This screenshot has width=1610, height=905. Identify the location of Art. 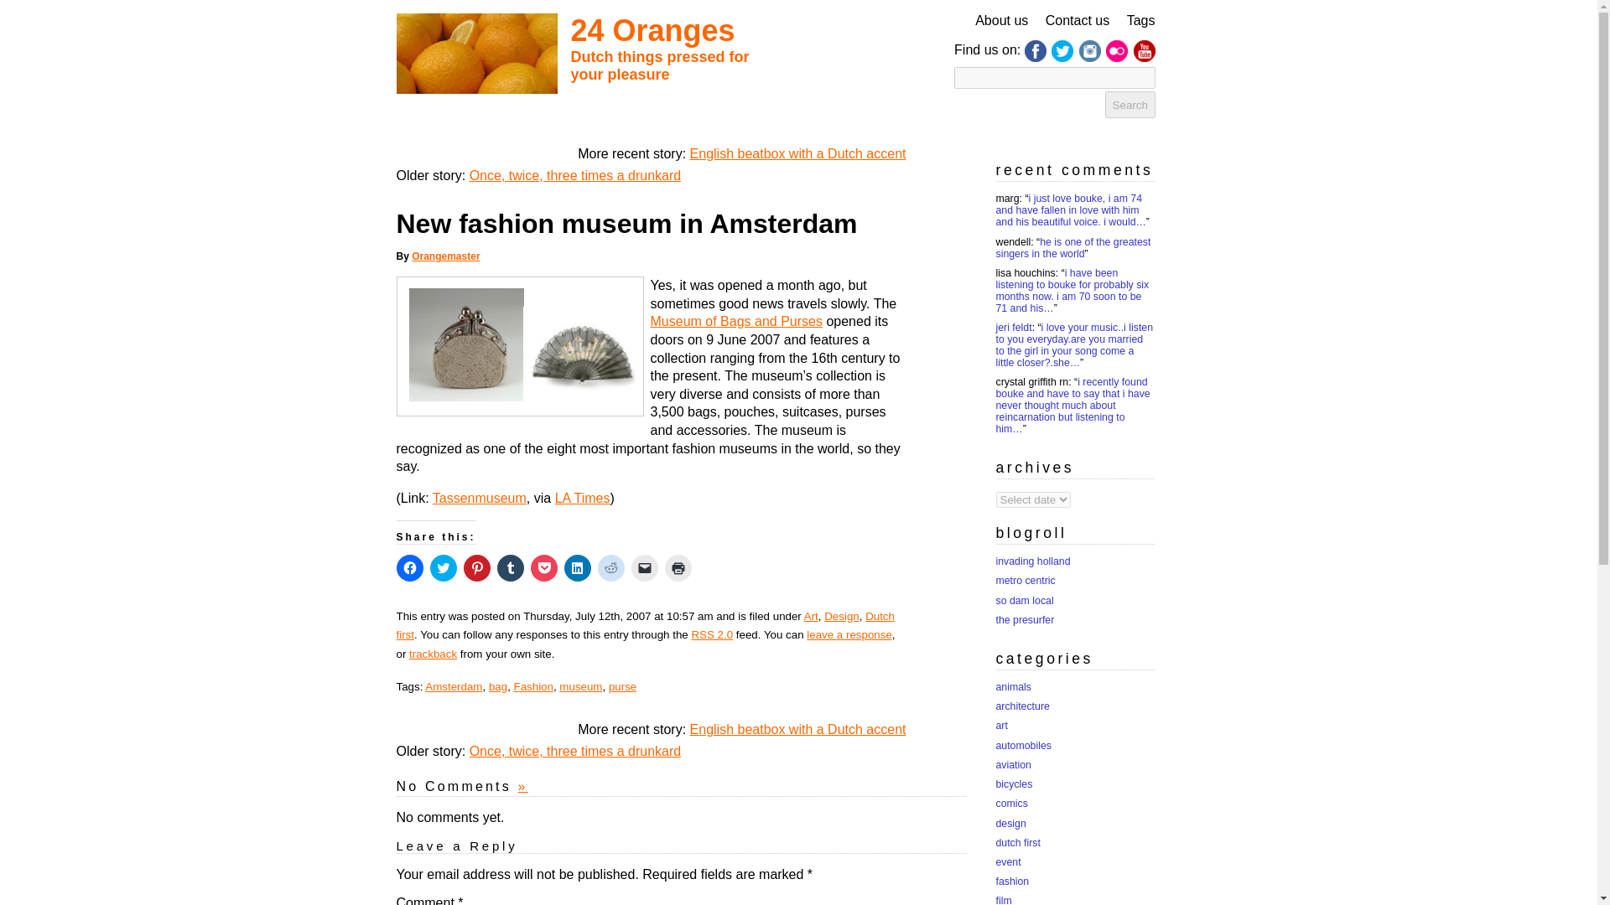
(810, 616).